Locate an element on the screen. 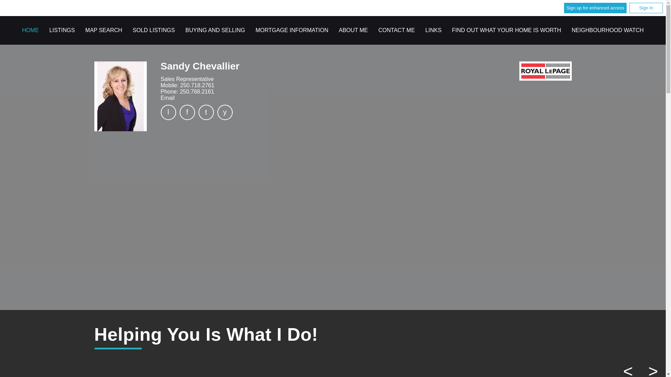  BUYING AND SELLING is located at coordinates (215, 30).